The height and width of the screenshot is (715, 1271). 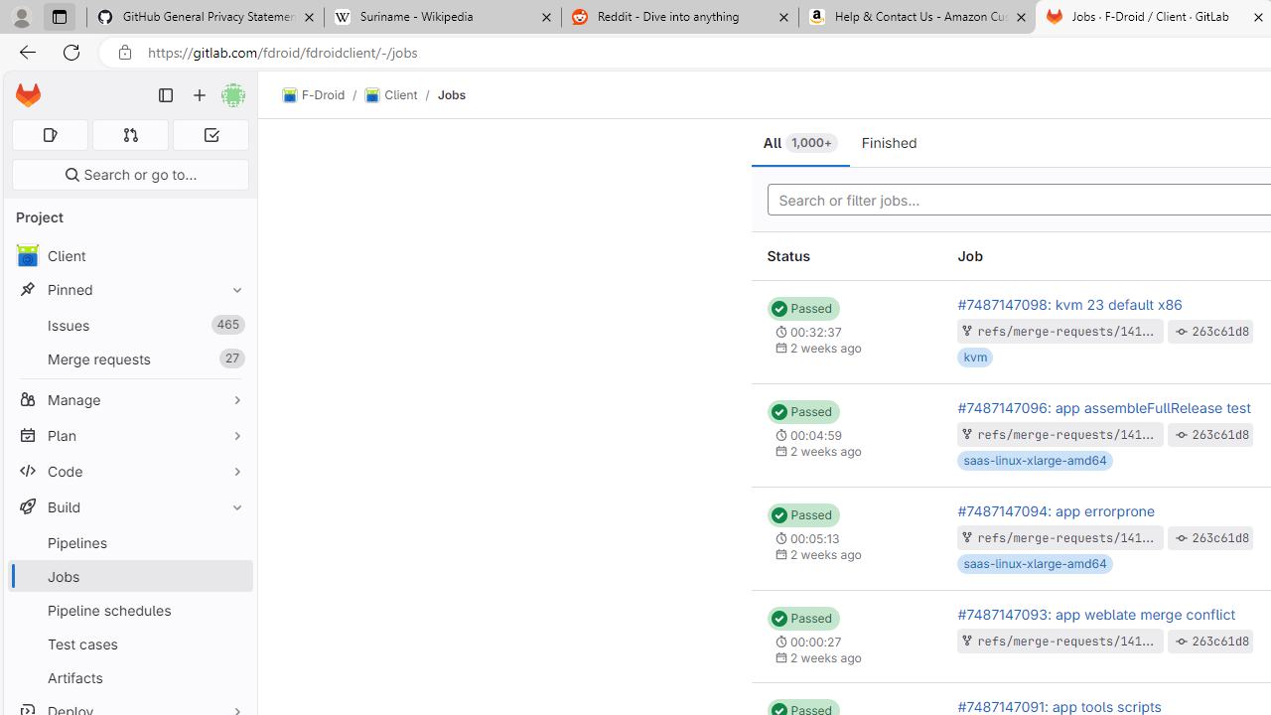 What do you see at coordinates (129, 256) in the screenshot?
I see `Client` at bounding box center [129, 256].